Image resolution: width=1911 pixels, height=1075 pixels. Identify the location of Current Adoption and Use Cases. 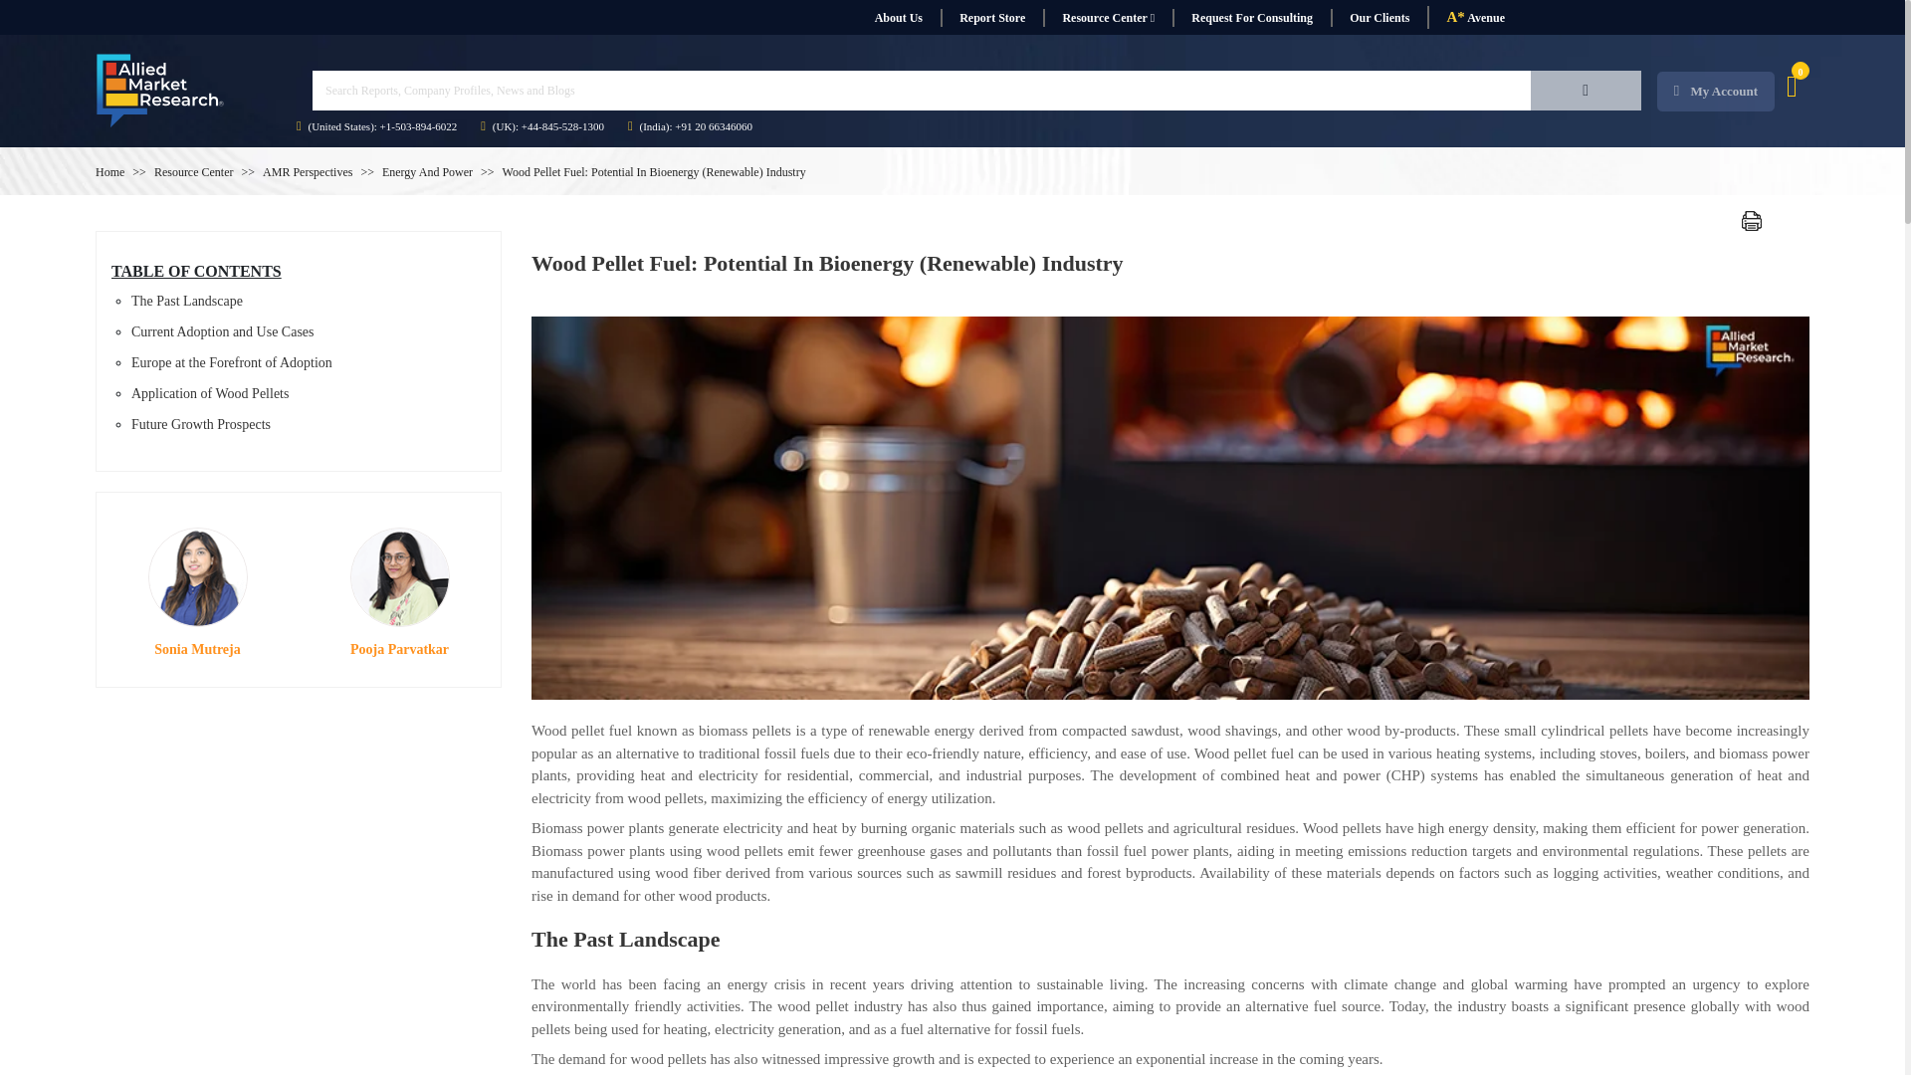
(223, 332).